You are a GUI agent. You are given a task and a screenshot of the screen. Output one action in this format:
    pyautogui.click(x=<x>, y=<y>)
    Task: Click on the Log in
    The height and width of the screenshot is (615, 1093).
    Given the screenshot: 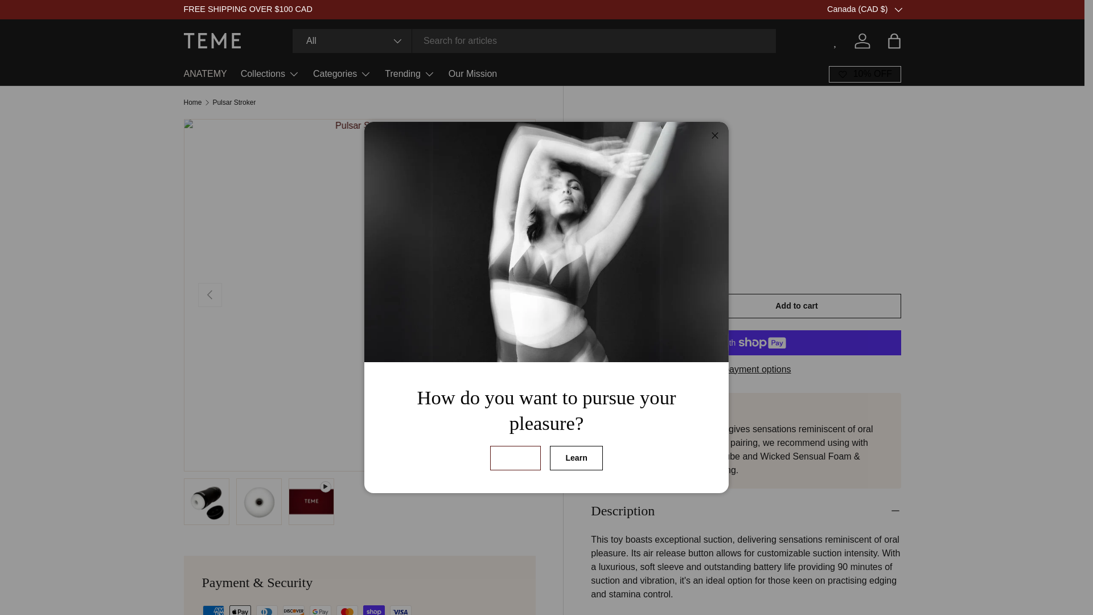 What is the action you would take?
    pyautogui.click(x=862, y=40)
    